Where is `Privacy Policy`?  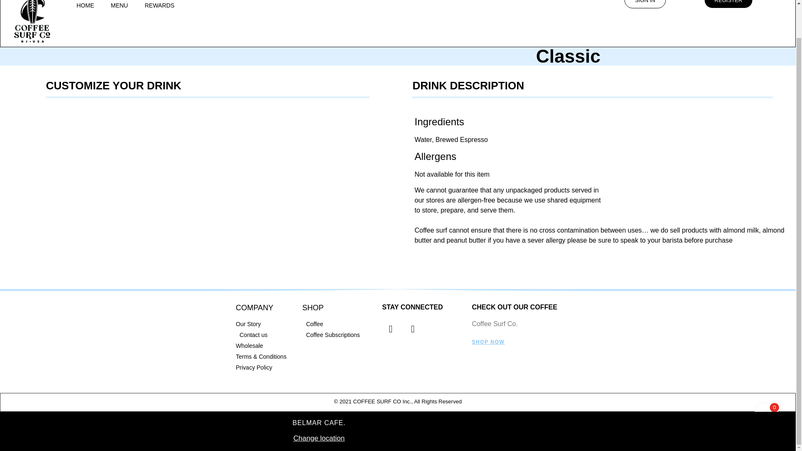
Privacy Policy is located at coordinates (264, 367).